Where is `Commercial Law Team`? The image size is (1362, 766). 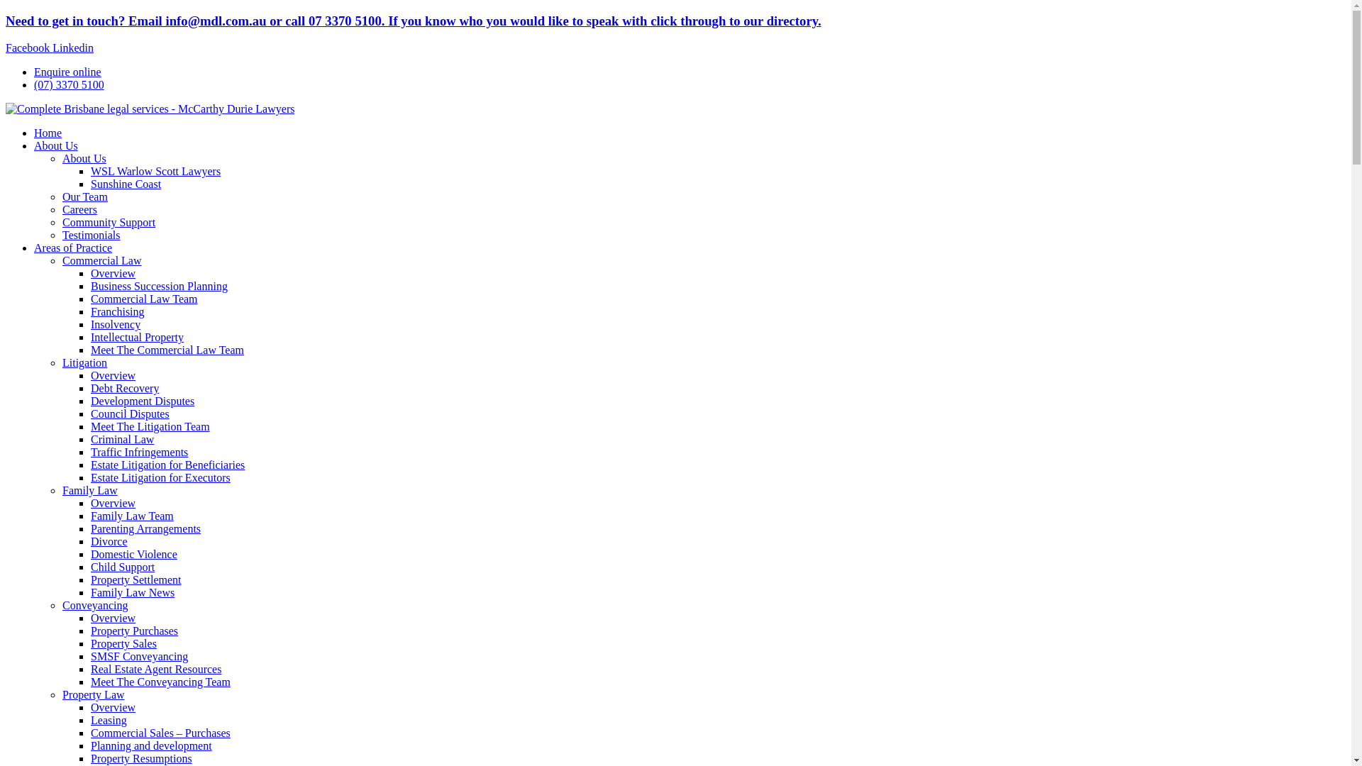
Commercial Law Team is located at coordinates (145, 299).